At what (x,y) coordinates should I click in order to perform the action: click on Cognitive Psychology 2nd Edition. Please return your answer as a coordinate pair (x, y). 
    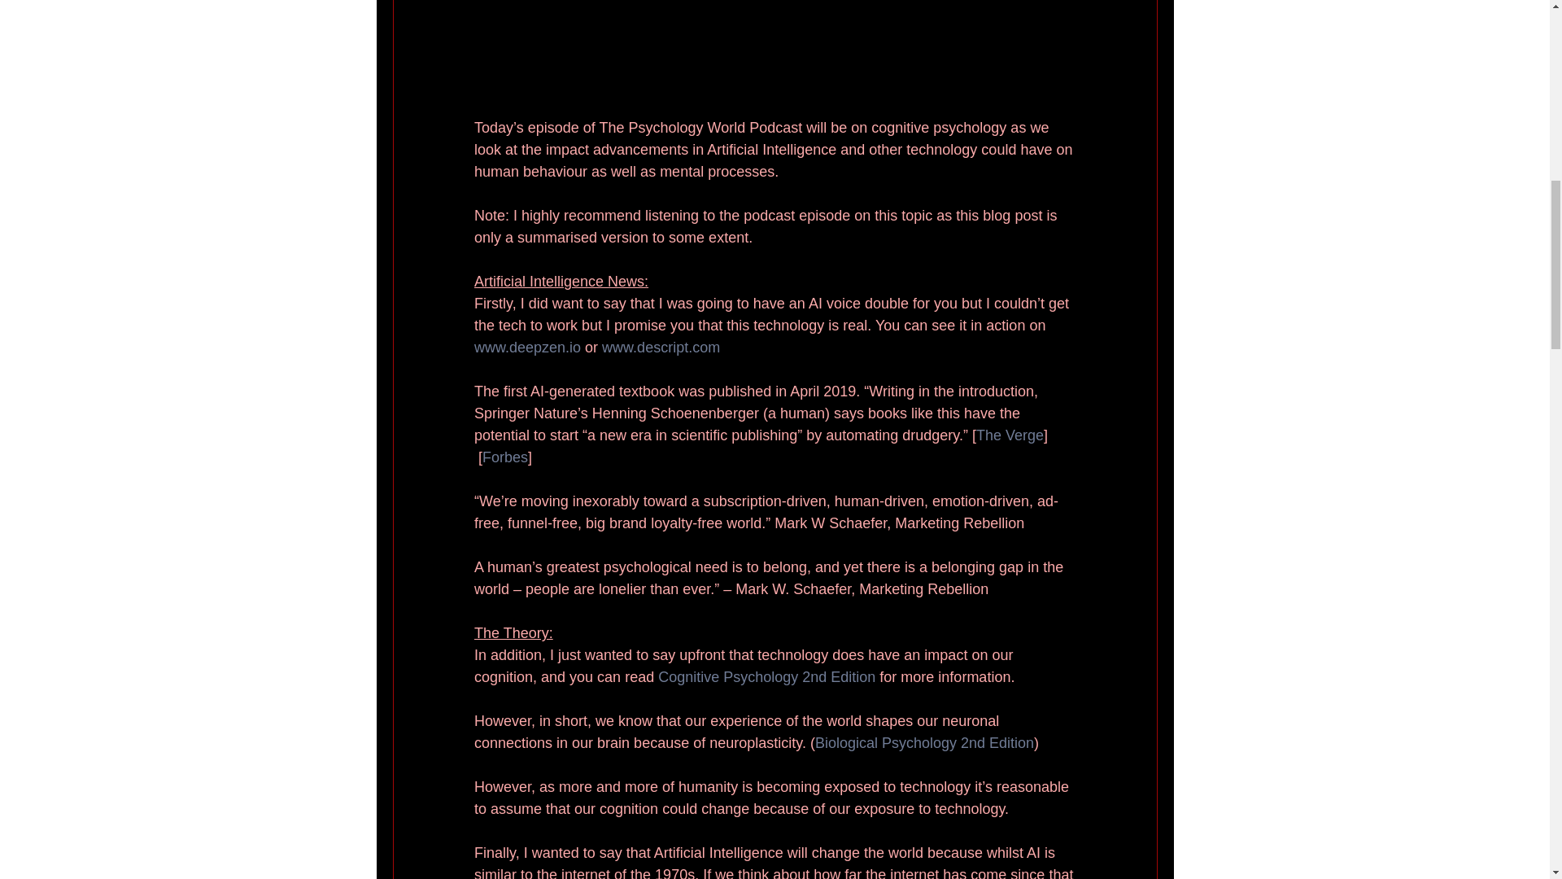
    Looking at the image, I should click on (766, 677).